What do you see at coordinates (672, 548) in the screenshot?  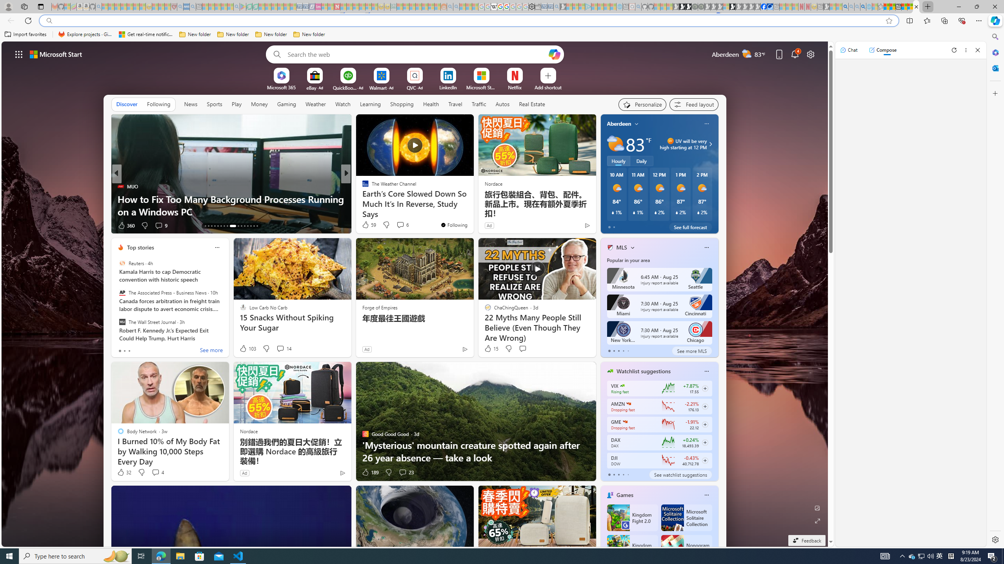 I see `Class: sd-card-game-item-img-inner` at bounding box center [672, 548].